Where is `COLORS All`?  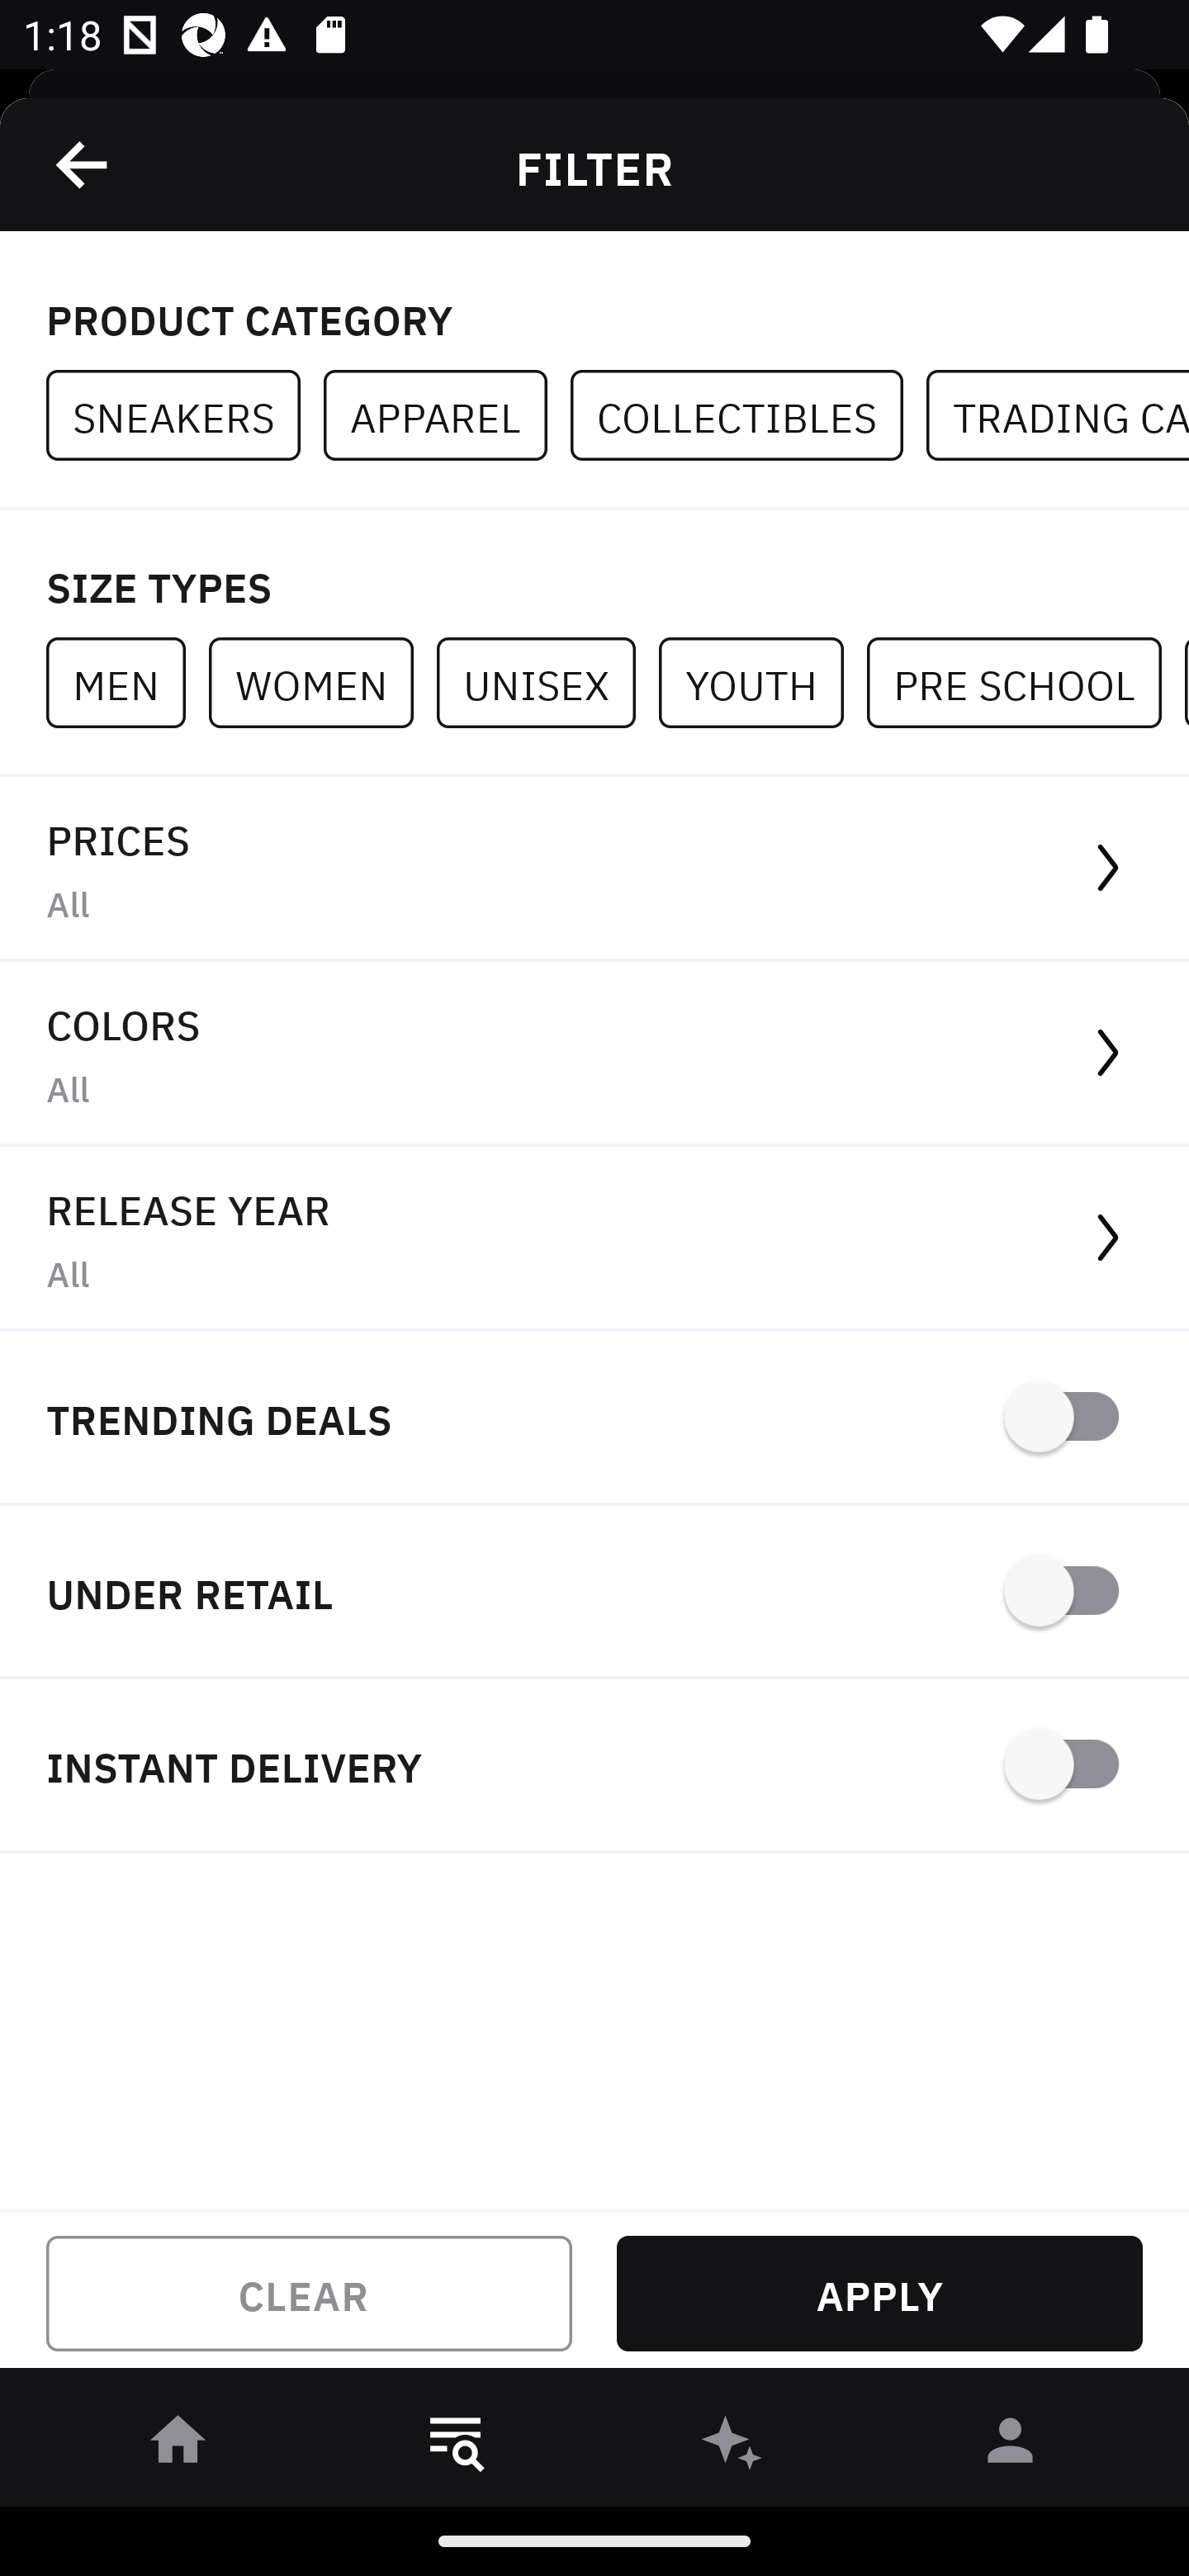 COLORS All is located at coordinates (594, 1054).